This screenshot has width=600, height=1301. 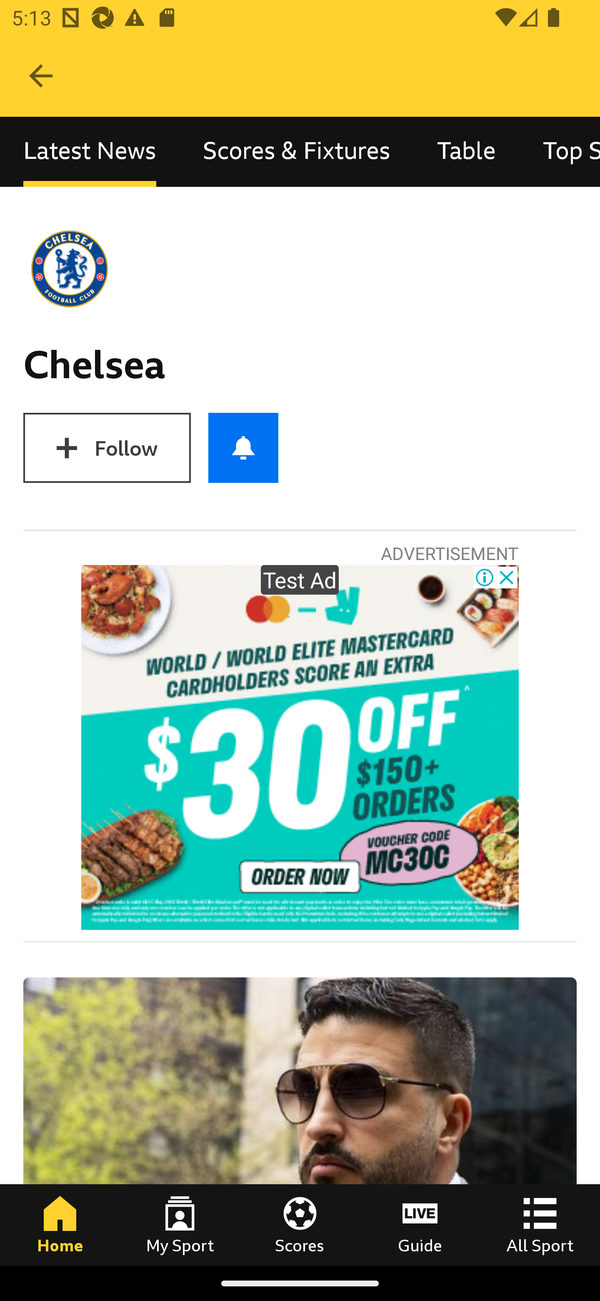 I want to click on Guide, so click(x=420, y=1225).